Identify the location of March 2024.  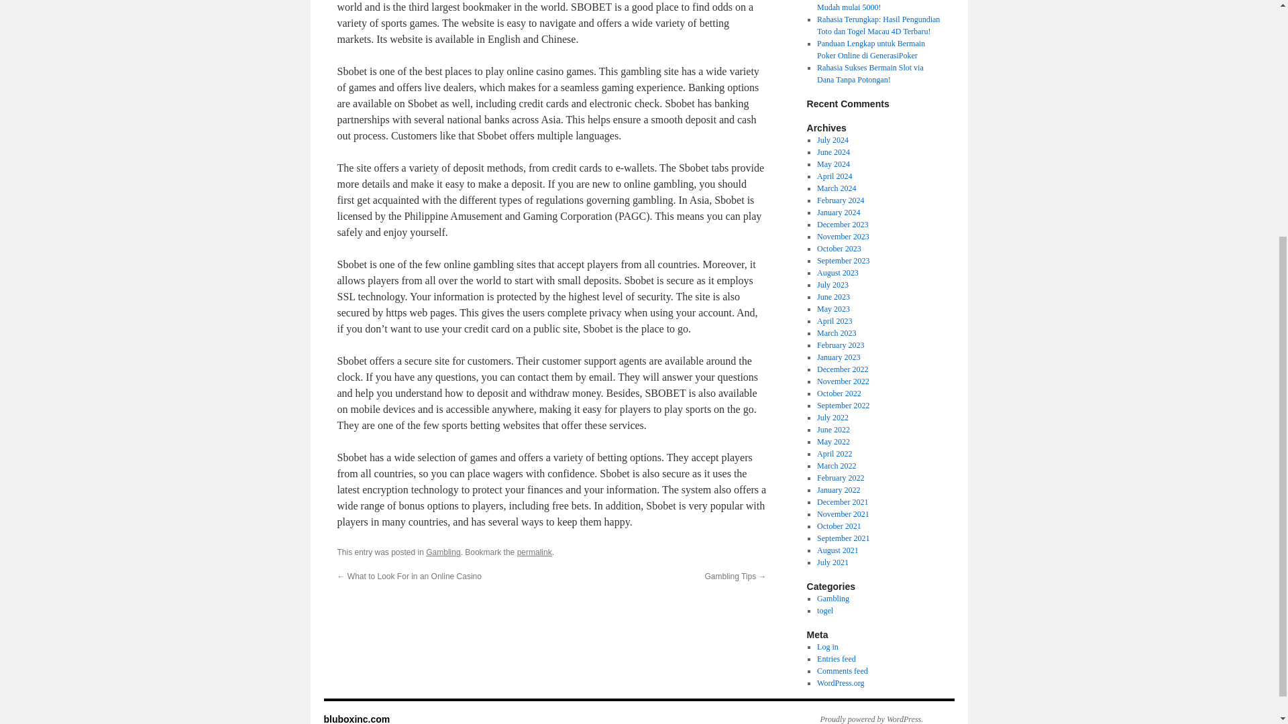
(836, 188).